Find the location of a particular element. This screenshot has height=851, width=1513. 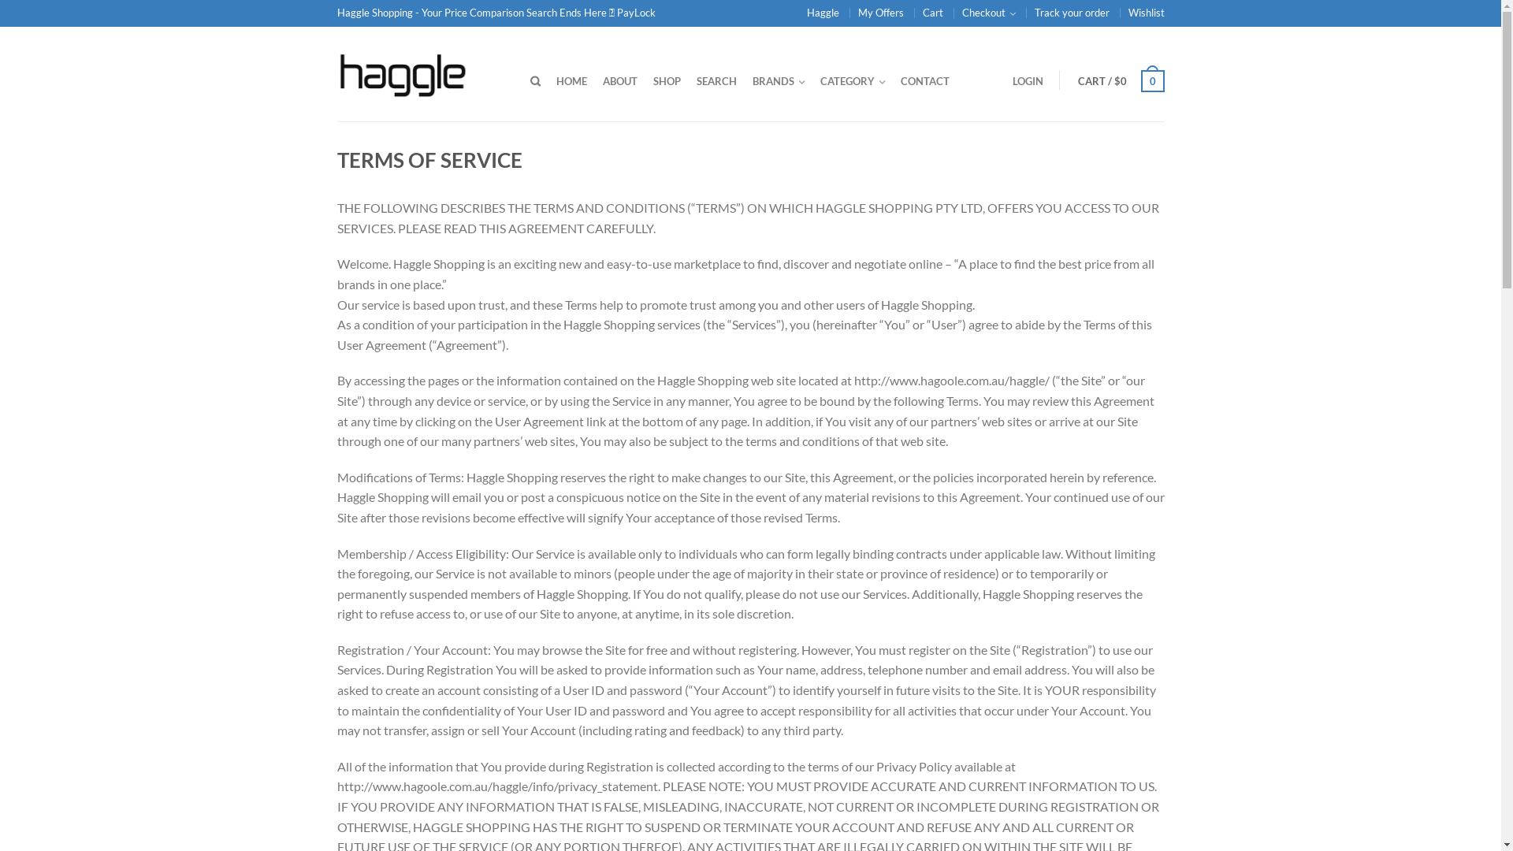

SHOP is located at coordinates (667, 80).